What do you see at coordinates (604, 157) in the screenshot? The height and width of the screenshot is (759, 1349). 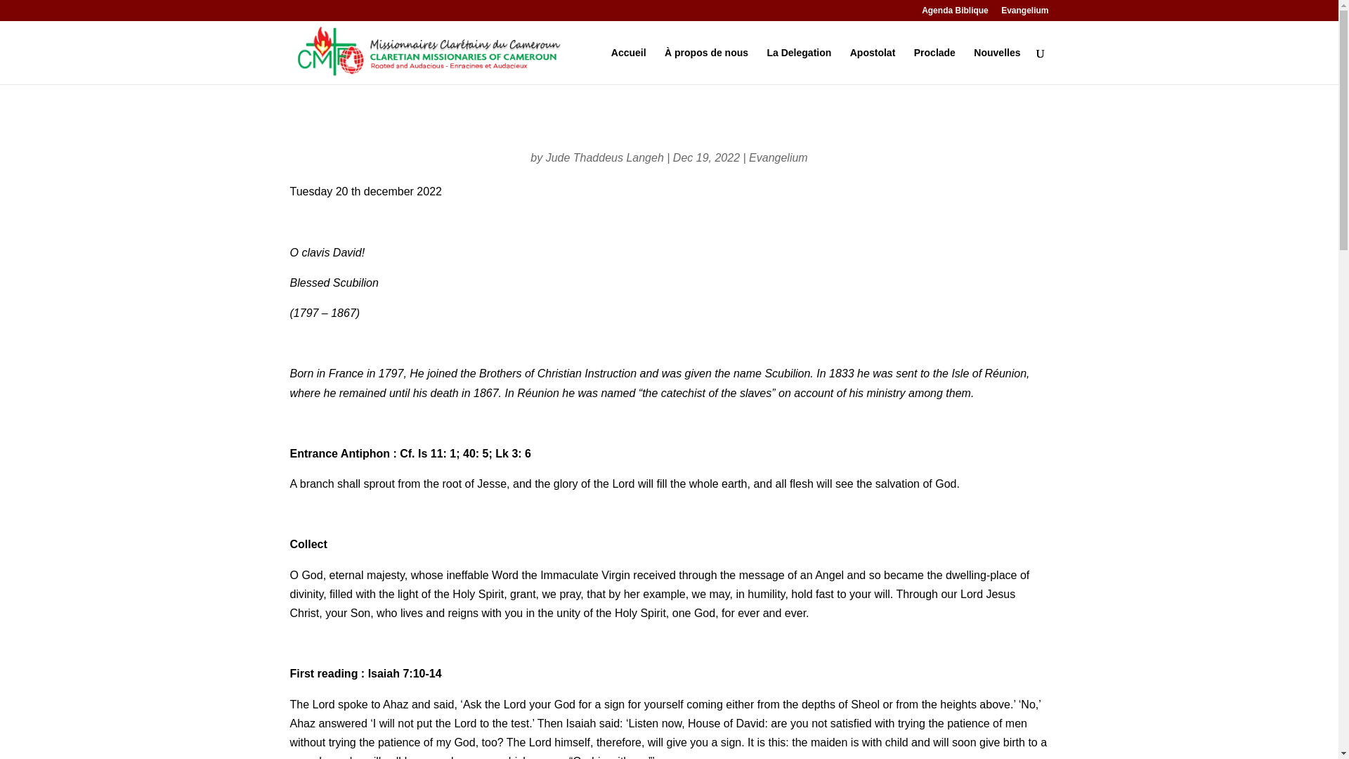 I see `Posts by Jude Thaddeus Langeh` at bounding box center [604, 157].